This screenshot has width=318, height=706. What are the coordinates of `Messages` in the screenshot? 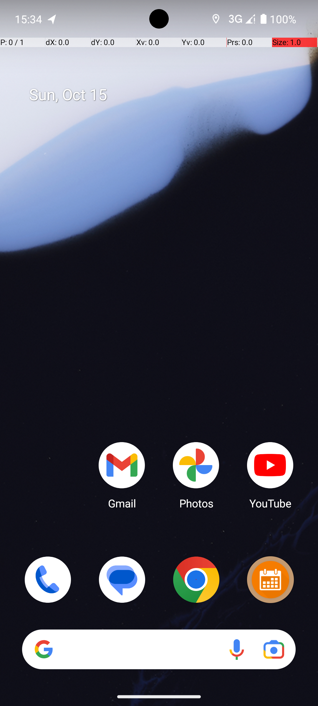 It's located at (122, 580).